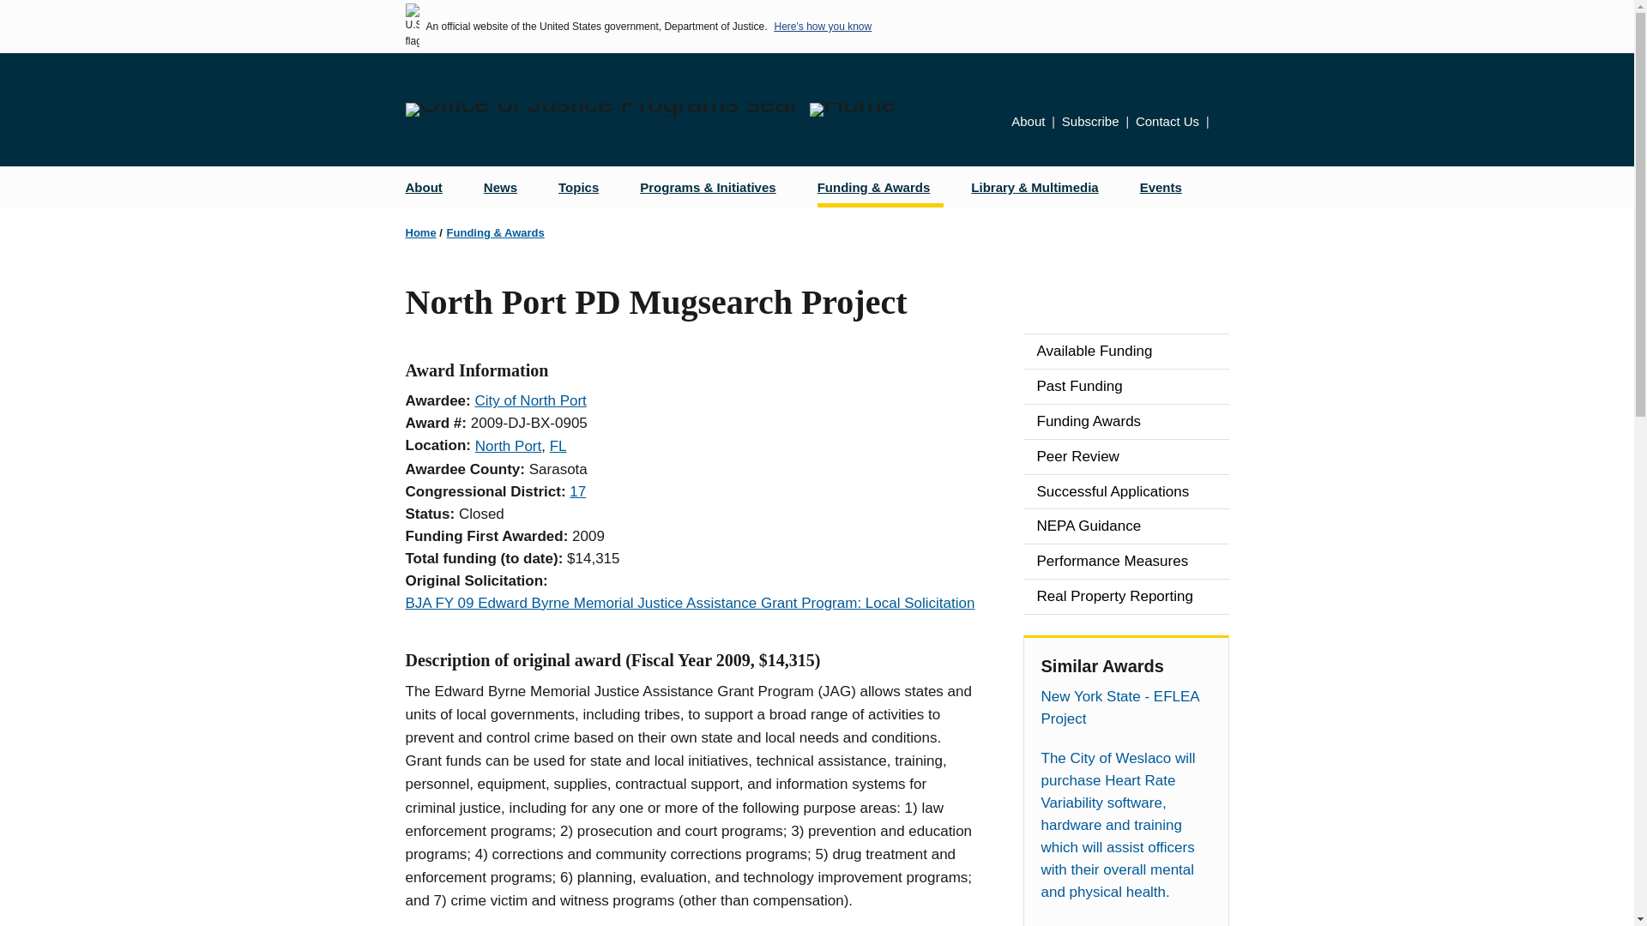  What do you see at coordinates (578, 491) in the screenshot?
I see `17` at bounding box center [578, 491].